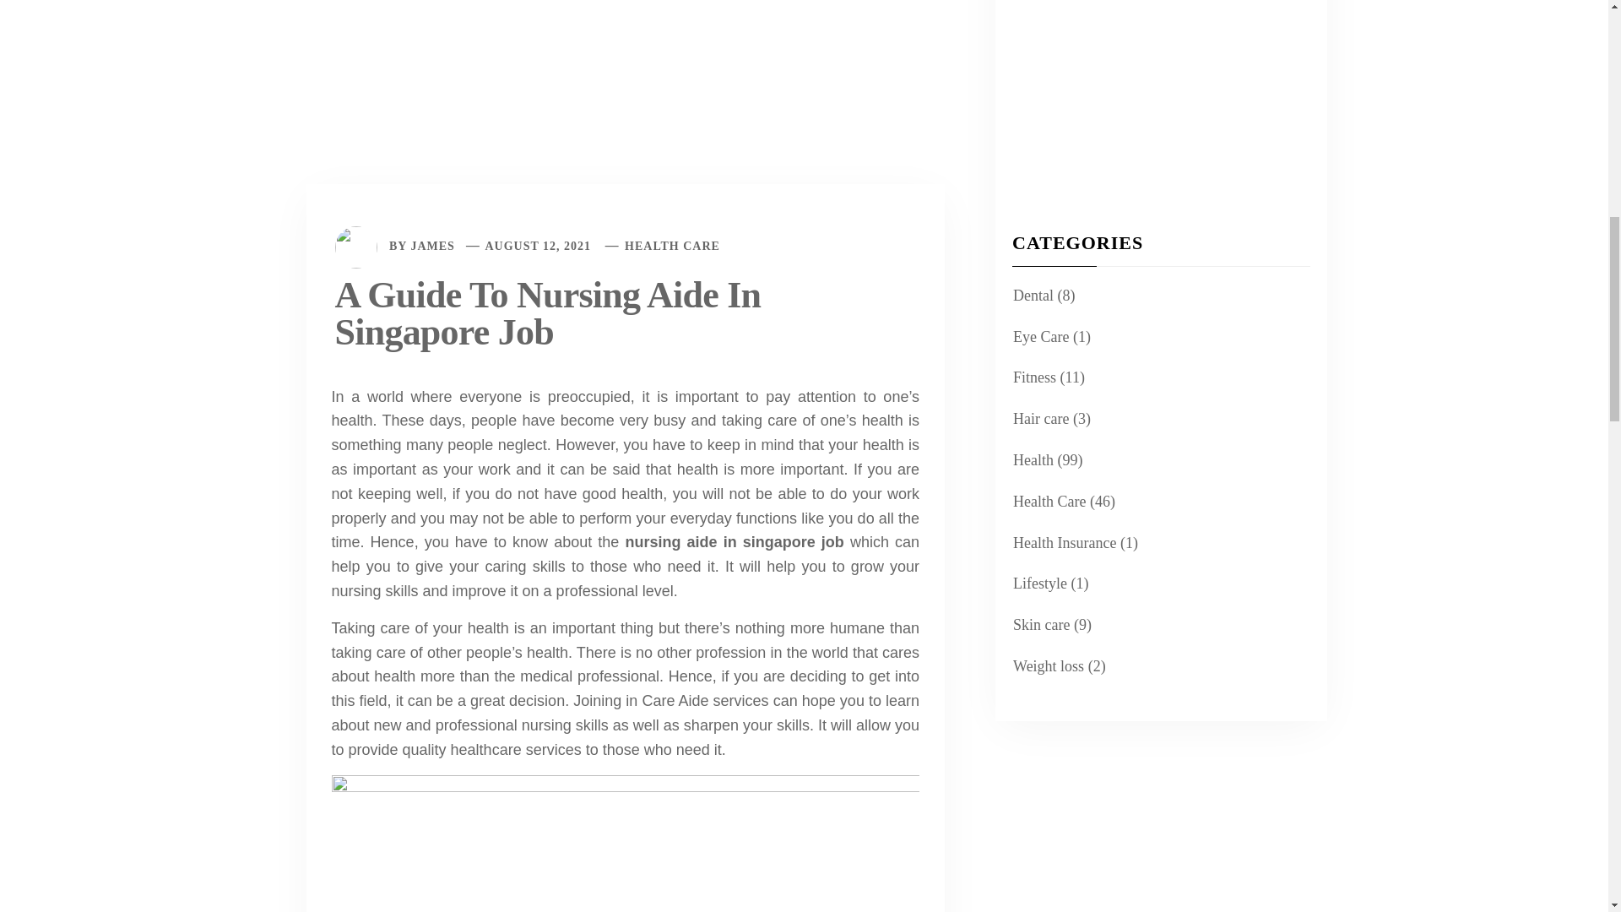  What do you see at coordinates (538, 247) in the screenshot?
I see `AUGUST 12, 2021` at bounding box center [538, 247].